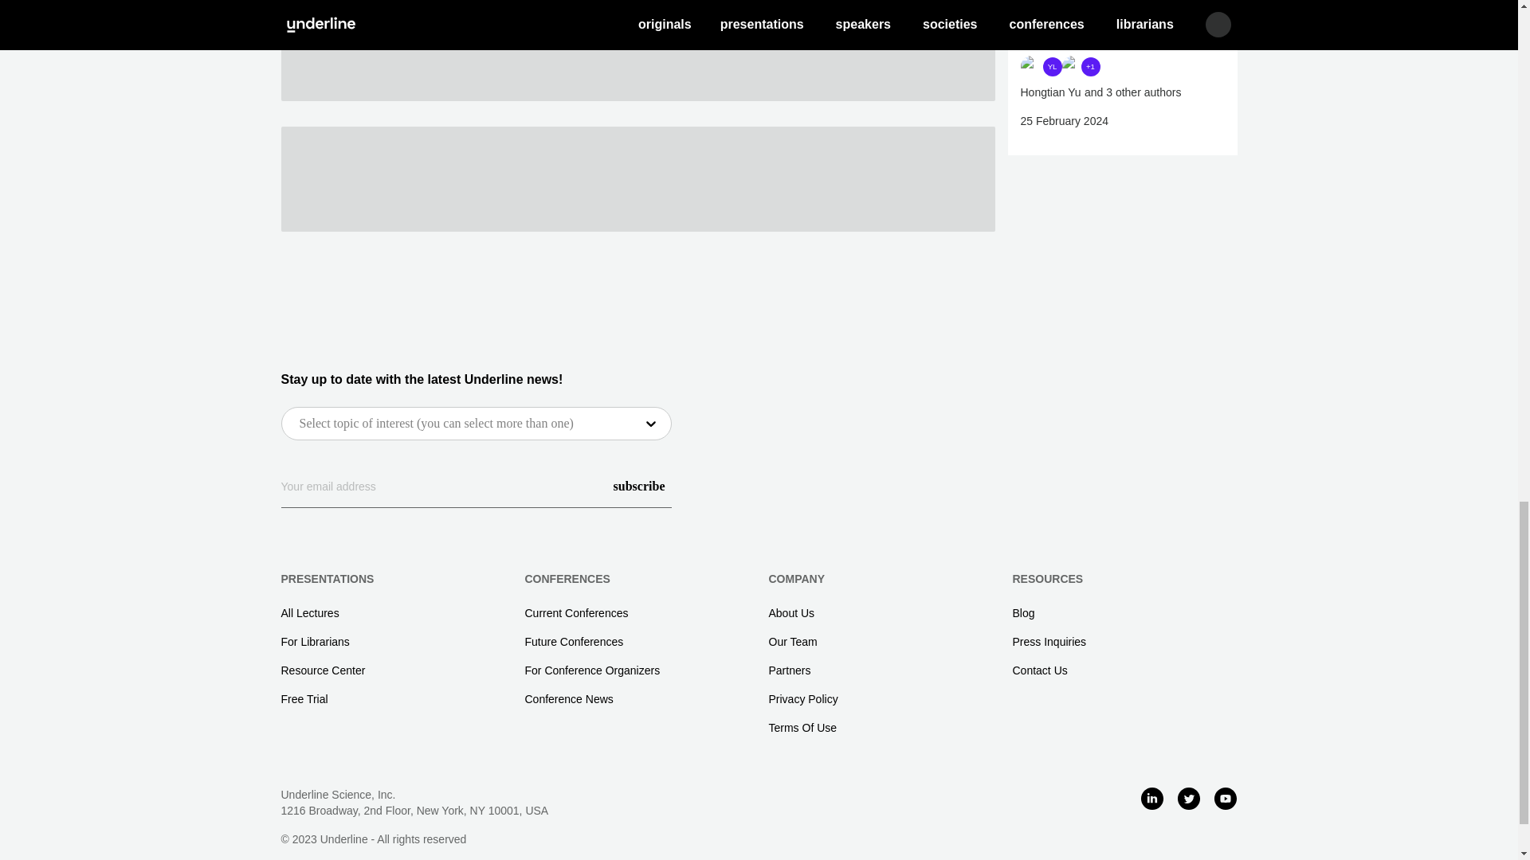 The image size is (1530, 860). Describe the element at coordinates (303, 698) in the screenshot. I see `Free Trial` at that location.